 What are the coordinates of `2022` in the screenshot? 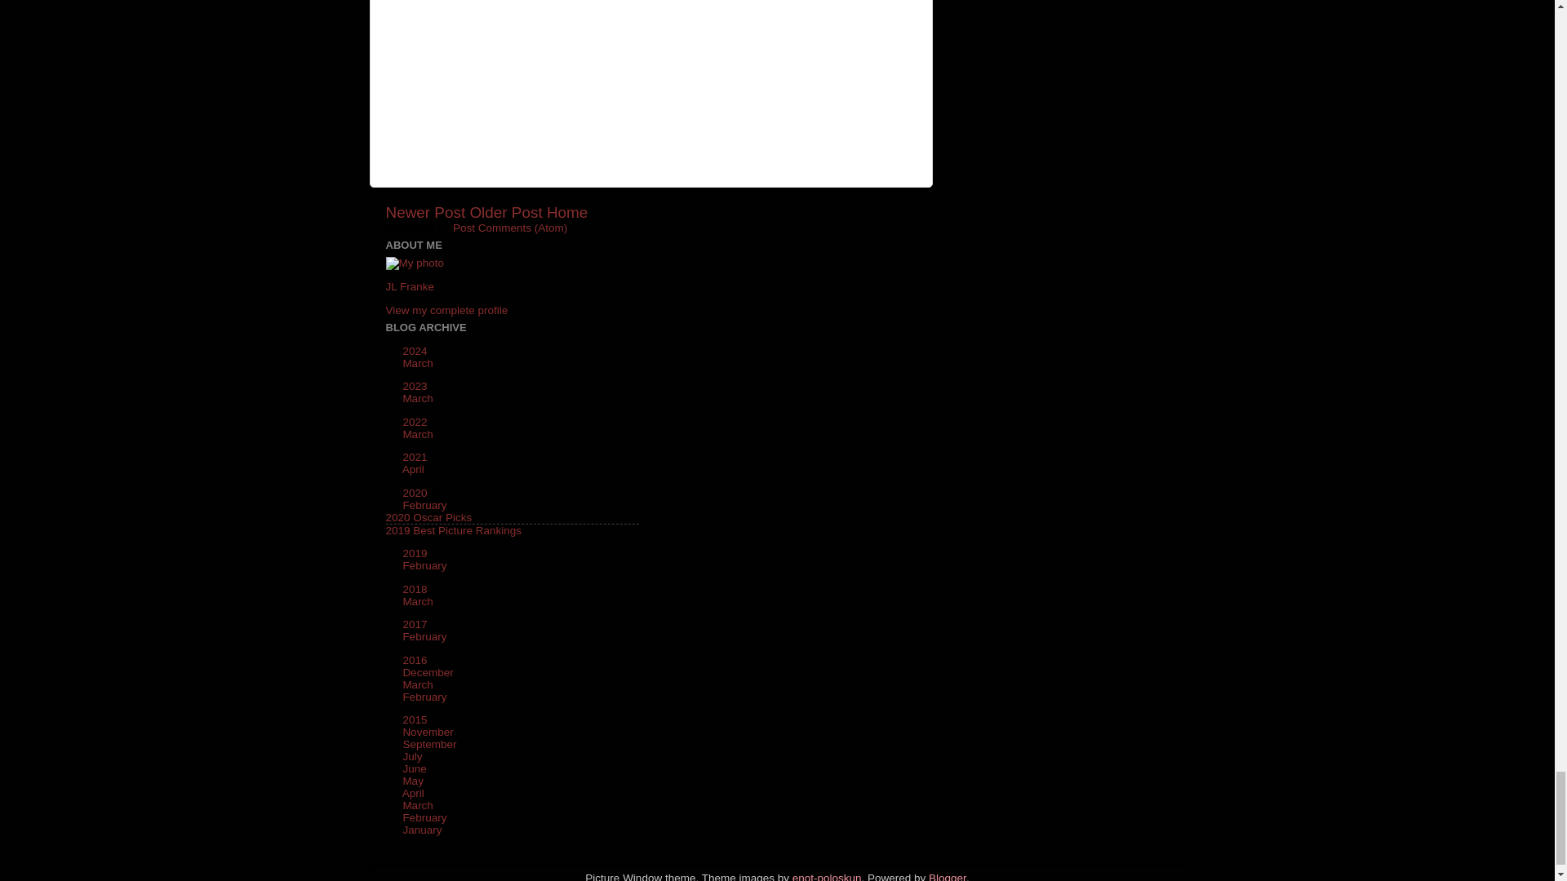 It's located at (416, 421).